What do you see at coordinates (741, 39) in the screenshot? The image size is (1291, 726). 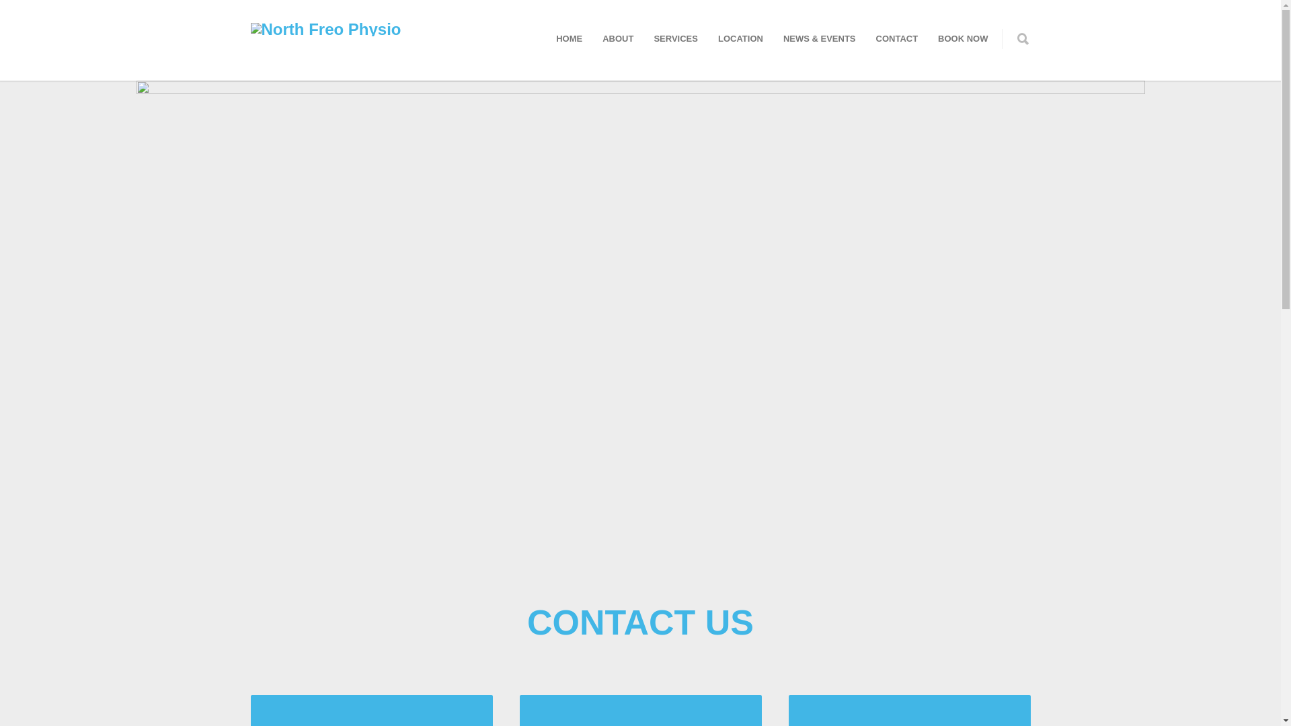 I see `LOCATION` at bounding box center [741, 39].